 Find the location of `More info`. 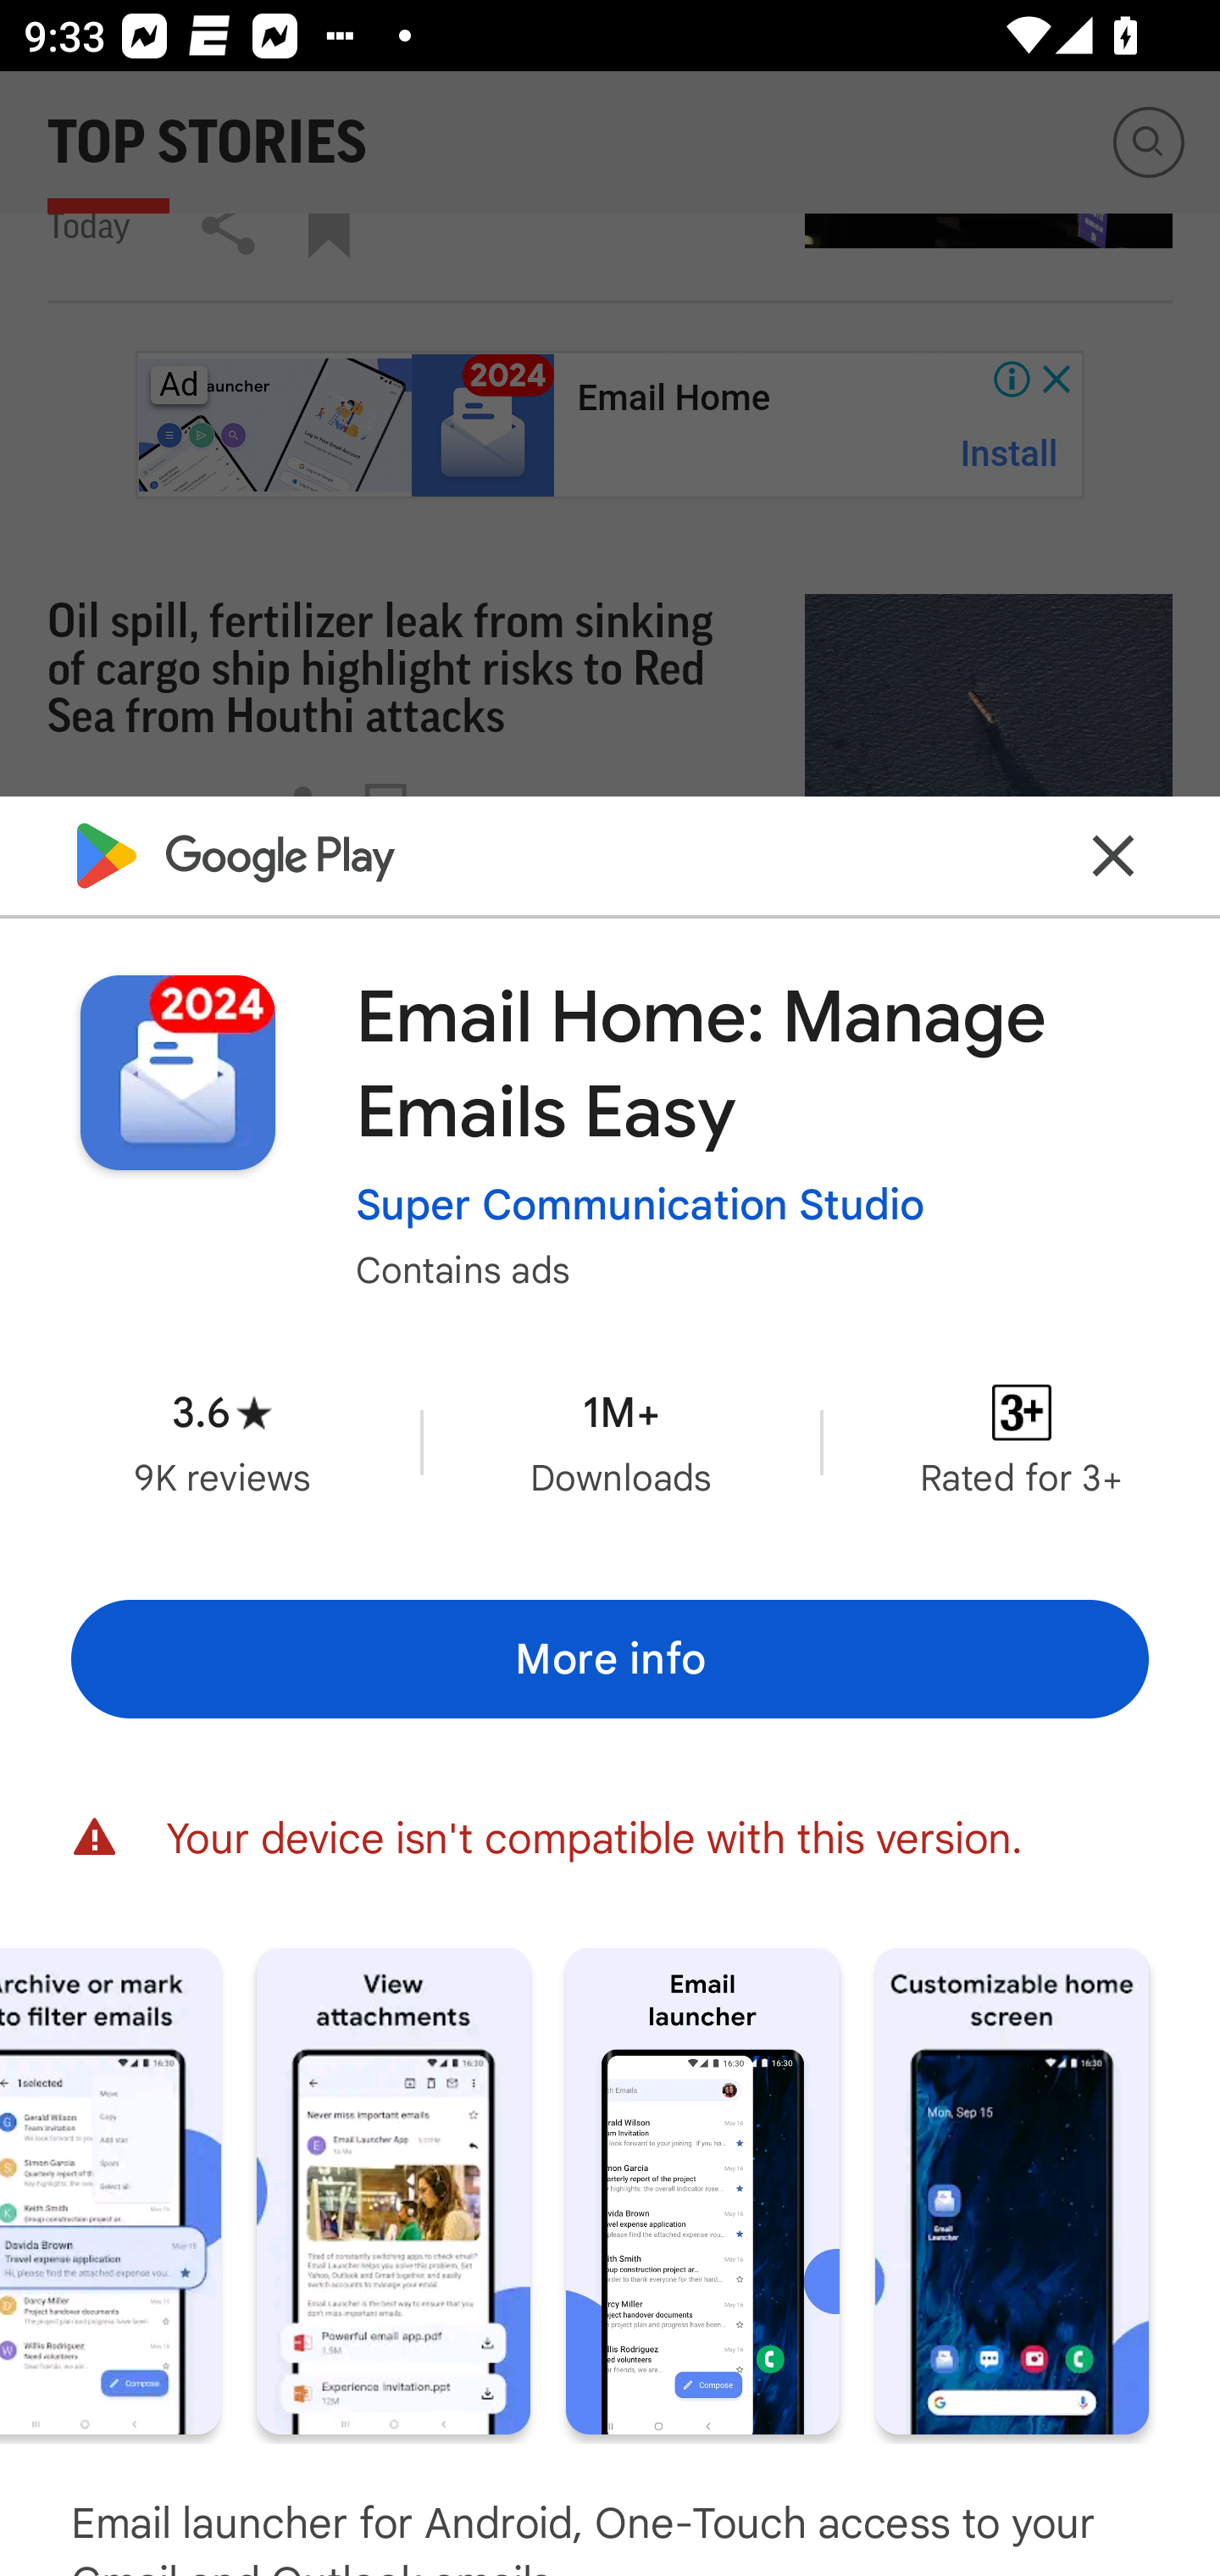

More info is located at coordinates (610, 1658).